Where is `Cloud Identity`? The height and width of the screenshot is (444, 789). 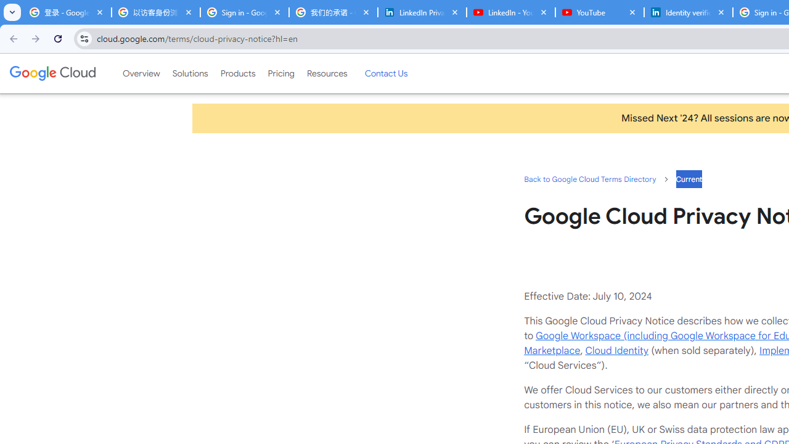
Cloud Identity is located at coordinates (616, 350).